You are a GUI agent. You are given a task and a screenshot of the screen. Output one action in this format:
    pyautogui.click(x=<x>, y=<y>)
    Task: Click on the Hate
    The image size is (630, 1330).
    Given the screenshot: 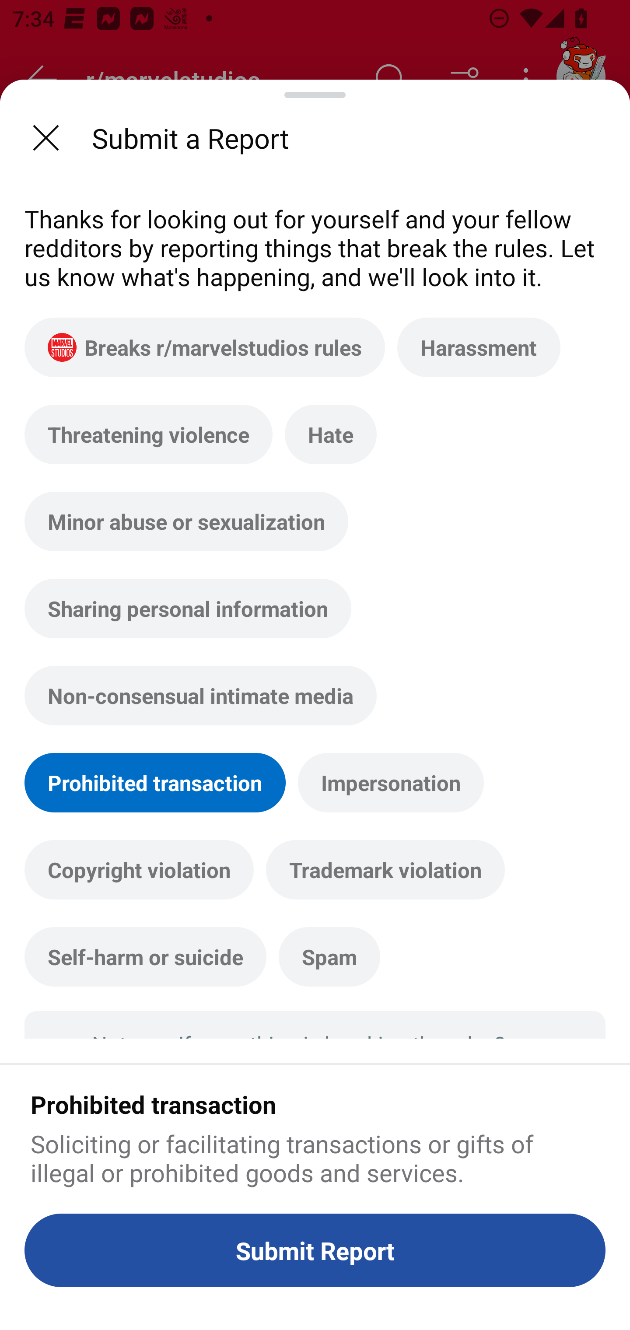 What is the action you would take?
    pyautogui.click(x=331, y=434)
    